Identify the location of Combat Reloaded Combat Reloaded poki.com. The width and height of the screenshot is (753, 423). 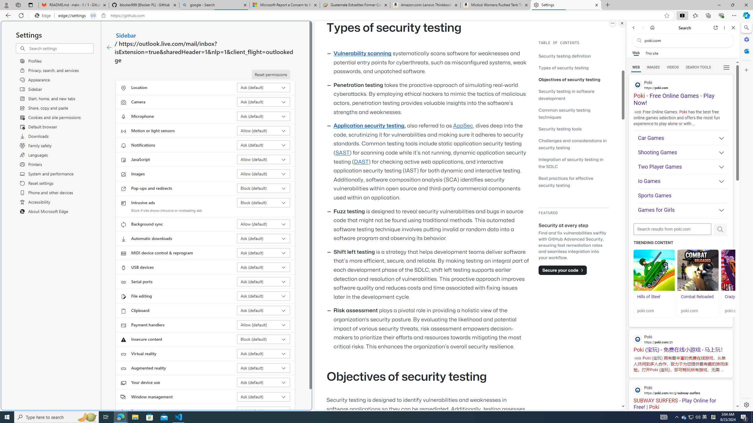
(698, 283).